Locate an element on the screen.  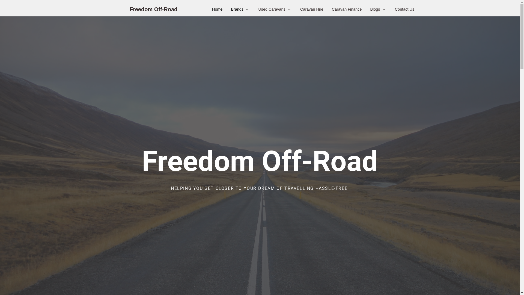
Skip to content is located at coordinates (5, 3).